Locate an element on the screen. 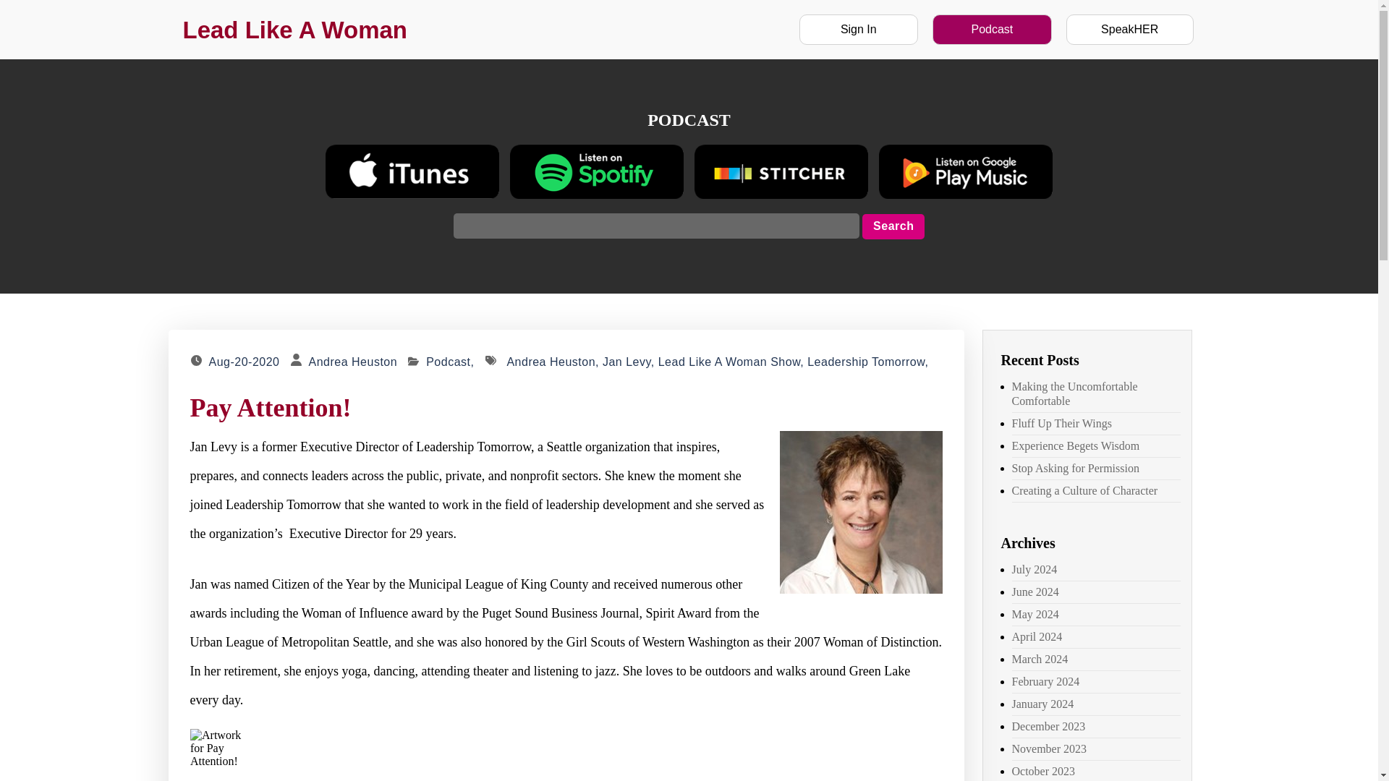  Podcast is located at coordinates (991, 29).